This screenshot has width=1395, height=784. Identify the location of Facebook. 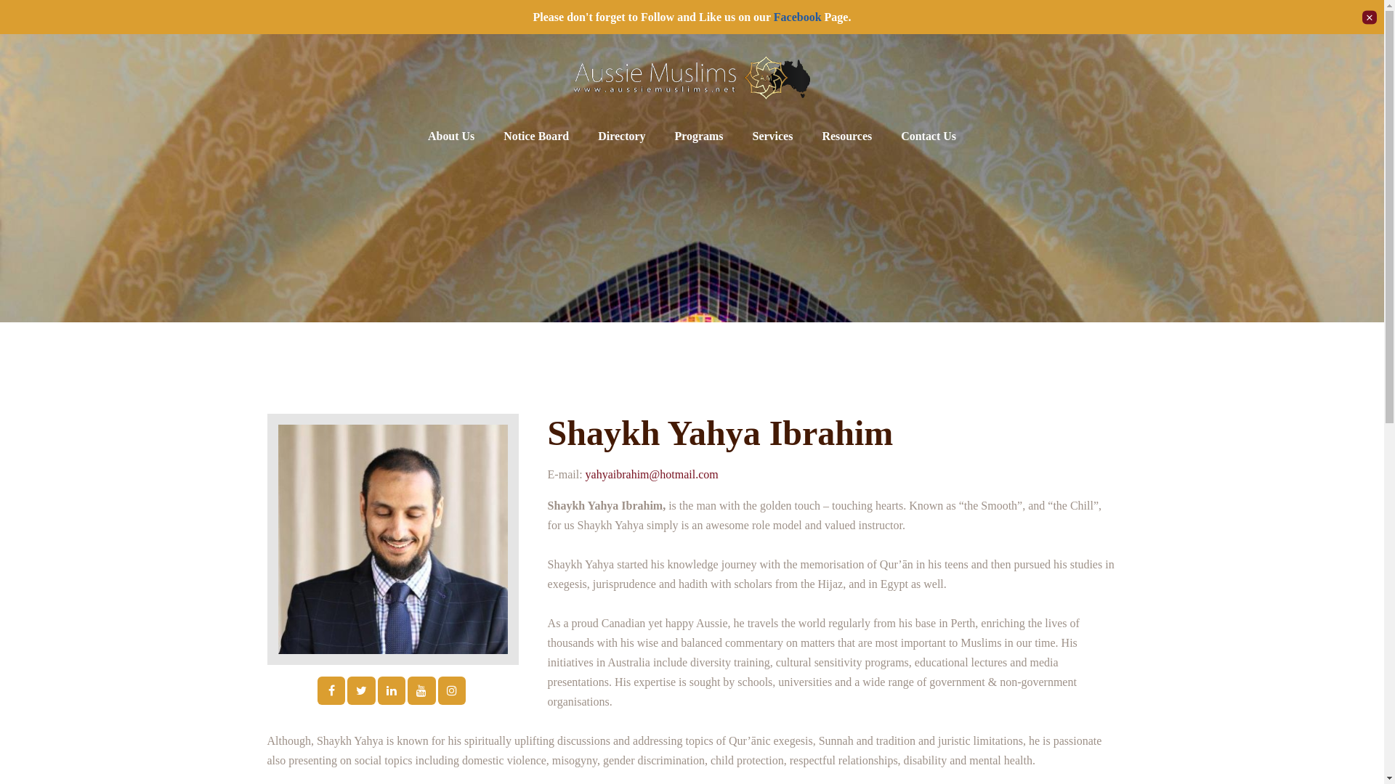
(798, 17).